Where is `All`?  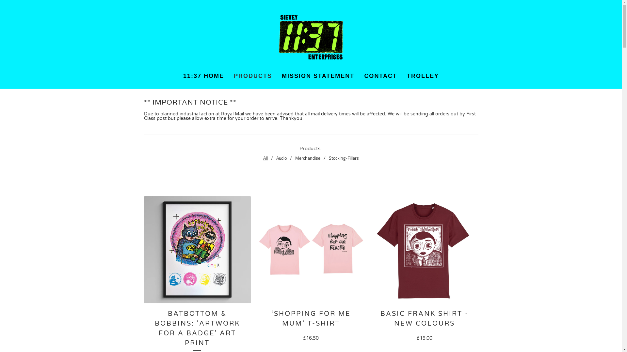
All is located at coordinates (265, 158).